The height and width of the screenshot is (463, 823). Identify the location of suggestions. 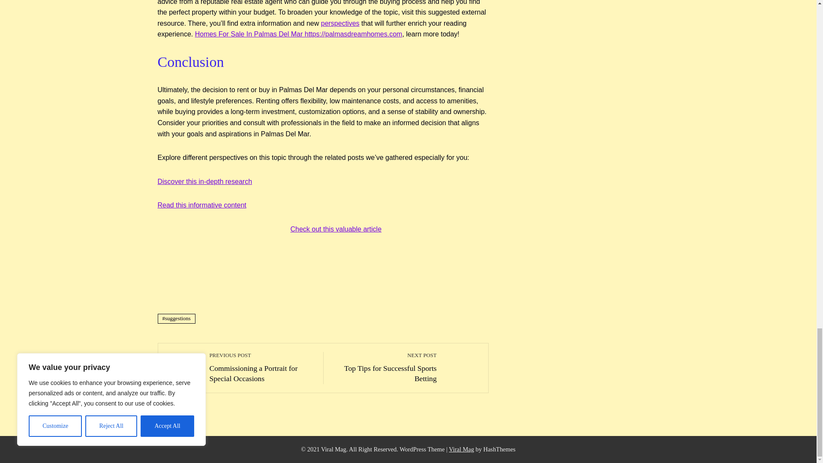
(177, 319).